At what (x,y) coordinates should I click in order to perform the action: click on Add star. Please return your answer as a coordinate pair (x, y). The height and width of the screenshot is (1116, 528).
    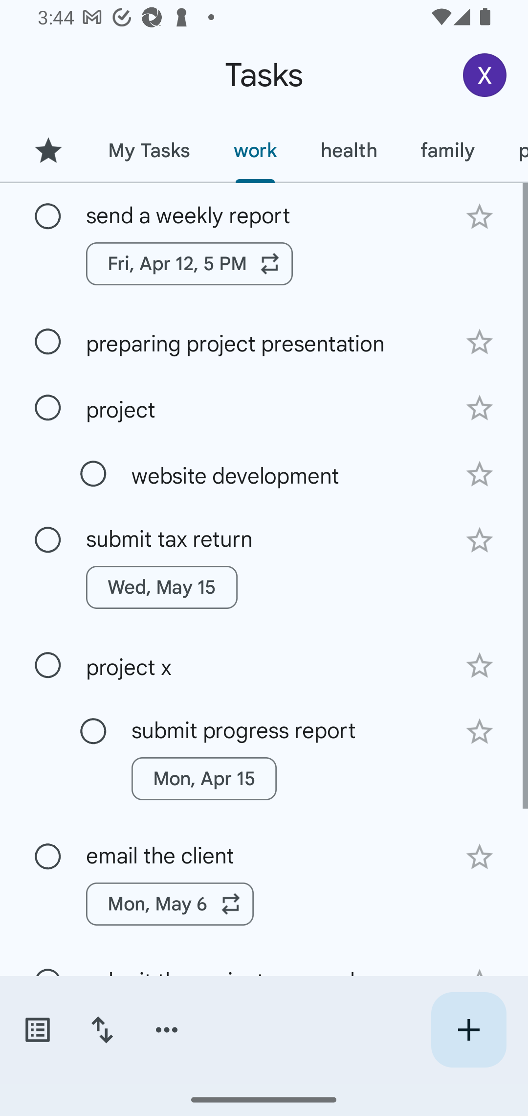
    Looking at the image, I should click on (479, 666).